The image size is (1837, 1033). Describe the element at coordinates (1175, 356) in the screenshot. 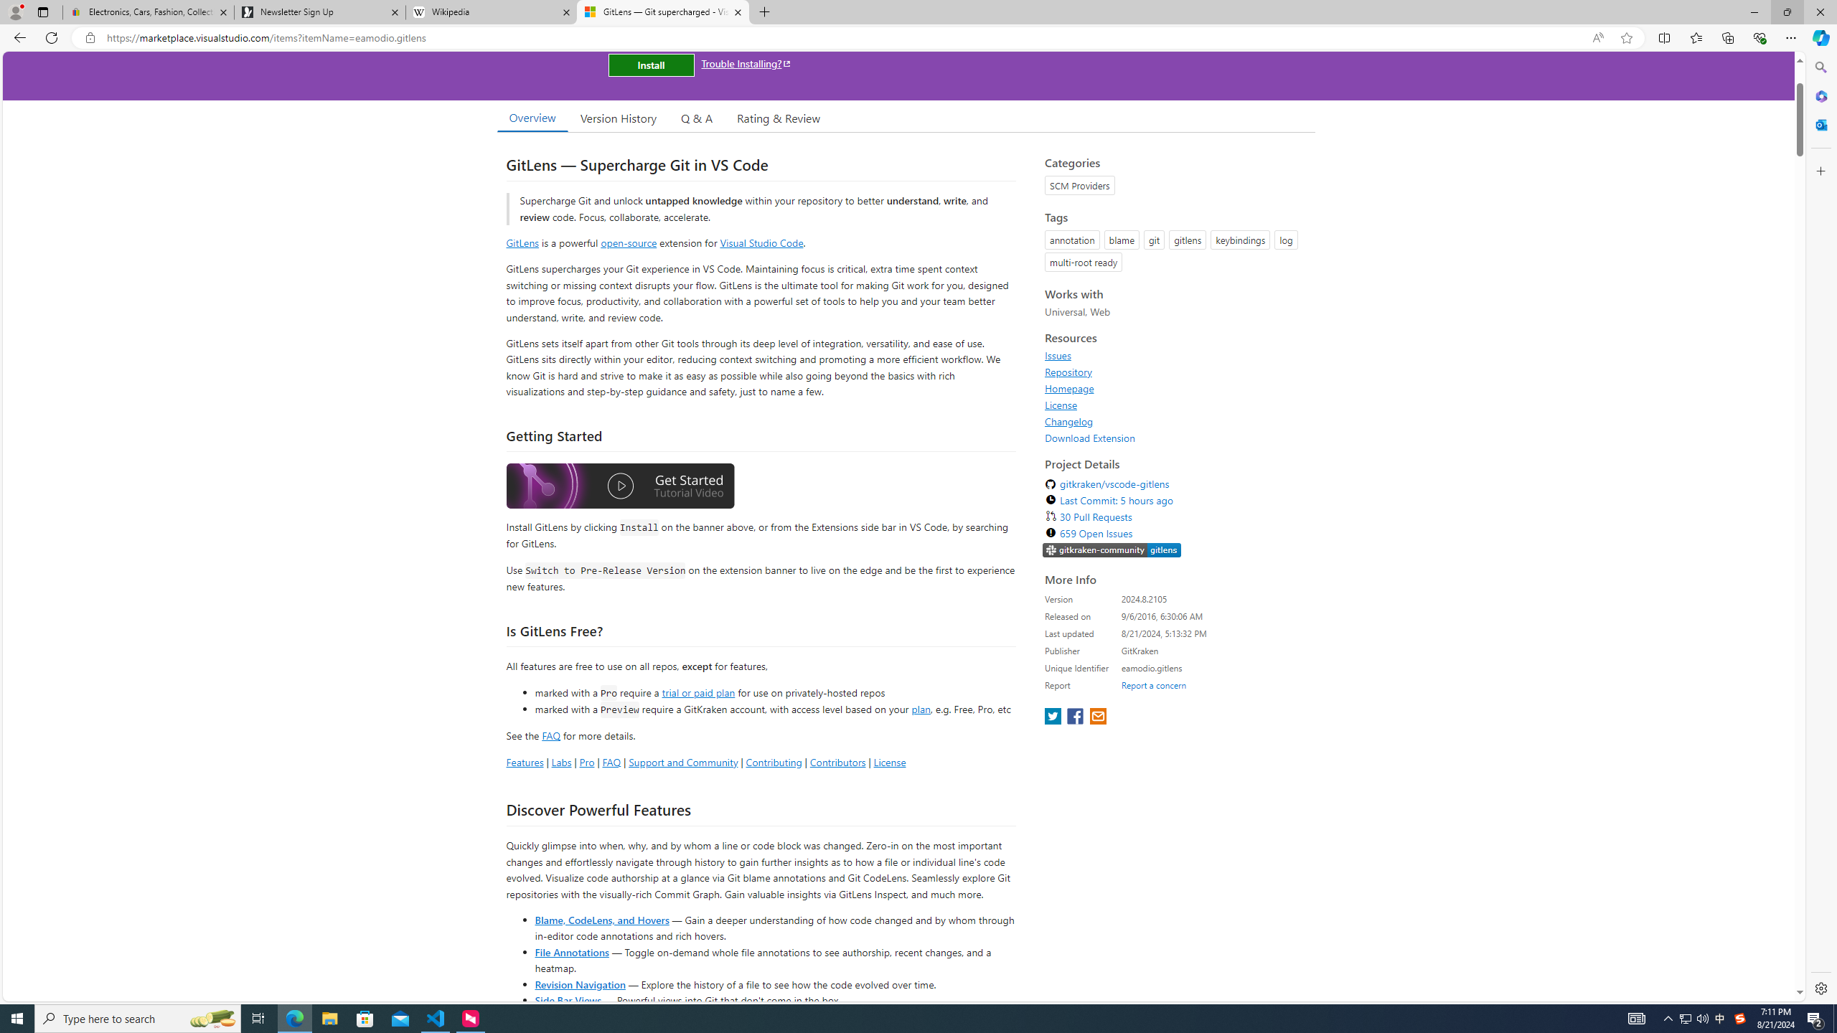

I see `Issues` at that location.